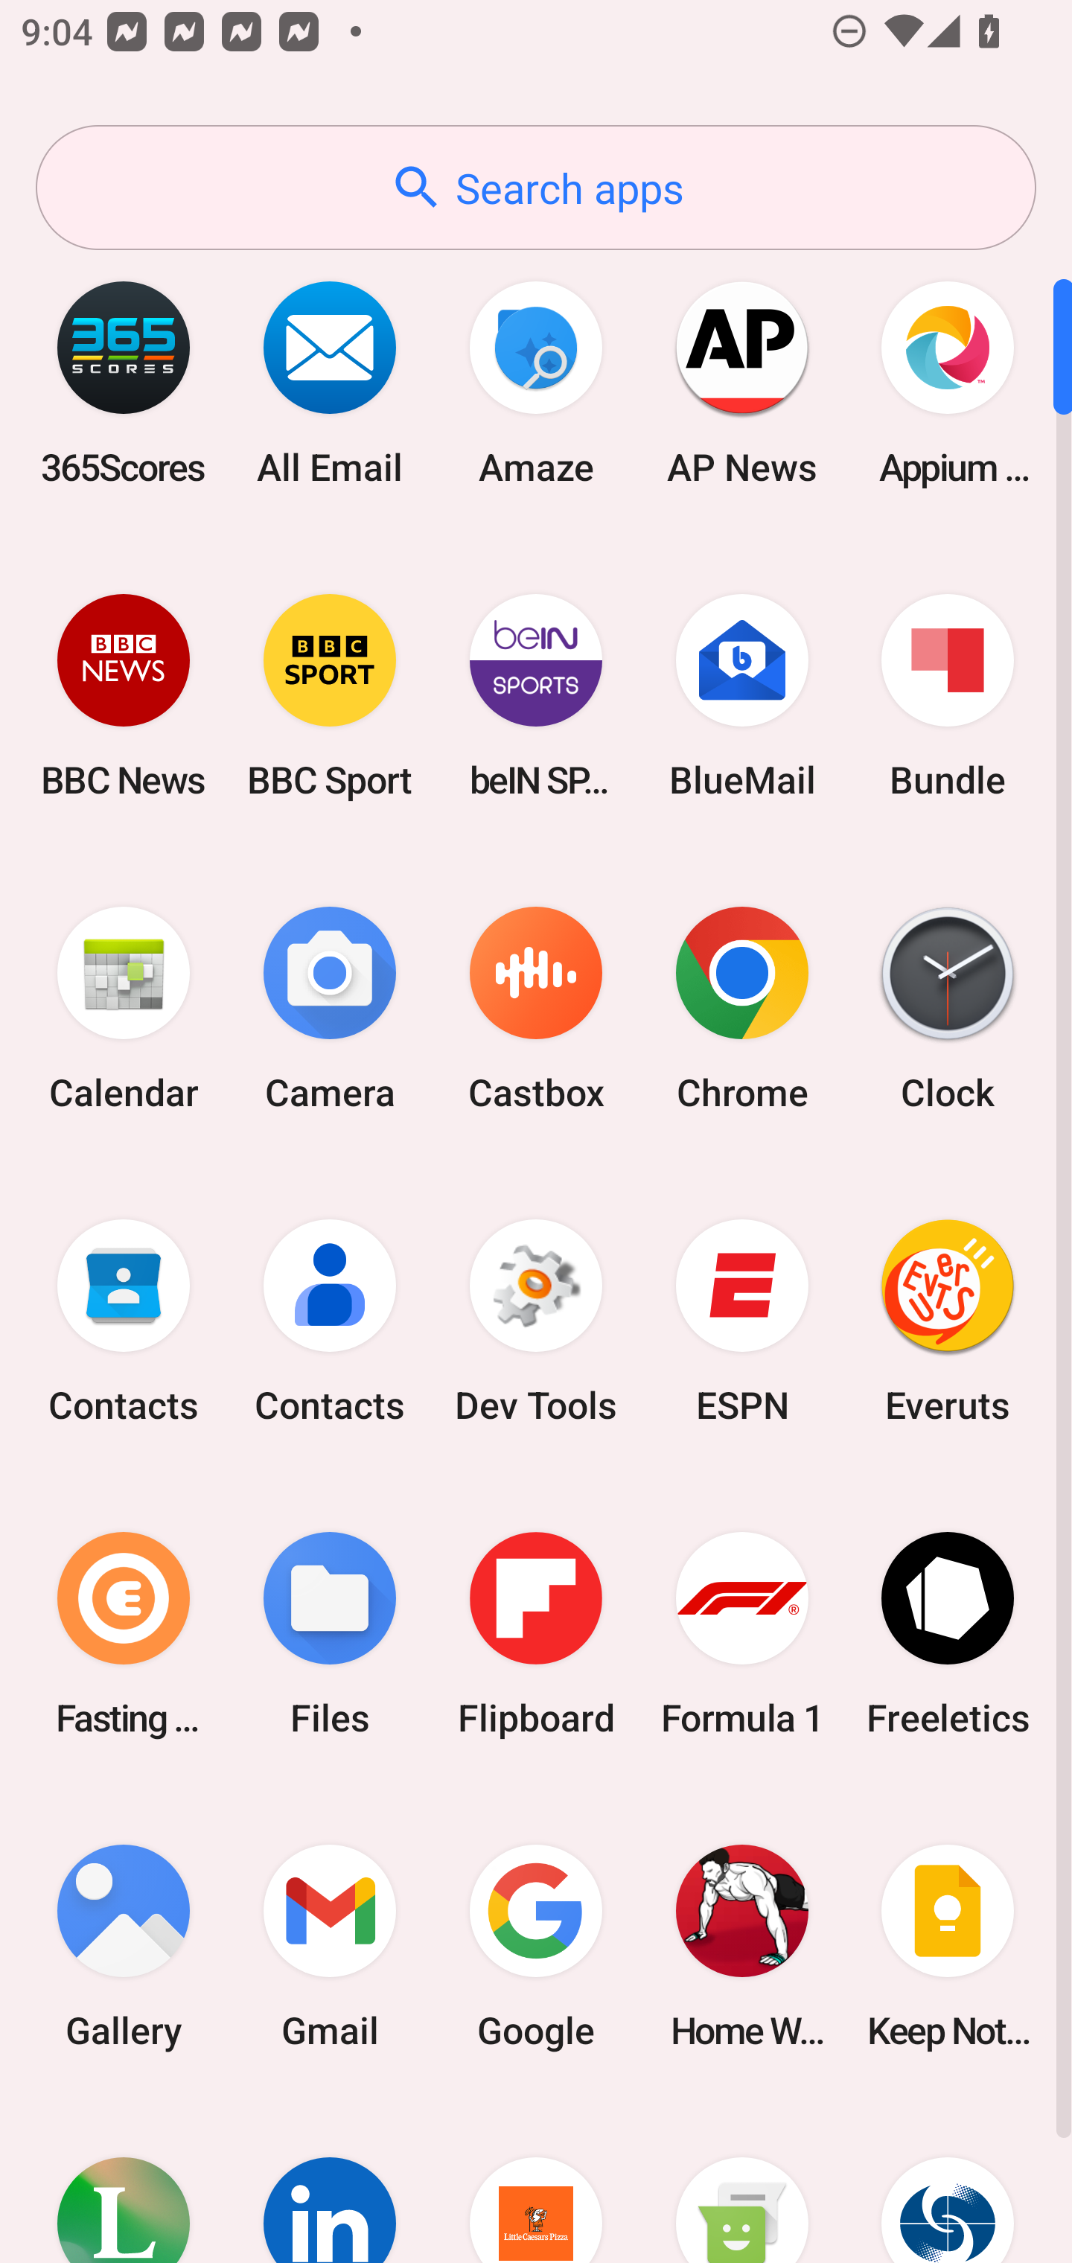 This screenshot has width=1072, height=2263. I want to click on Keep Notes, so click(948, 1946).